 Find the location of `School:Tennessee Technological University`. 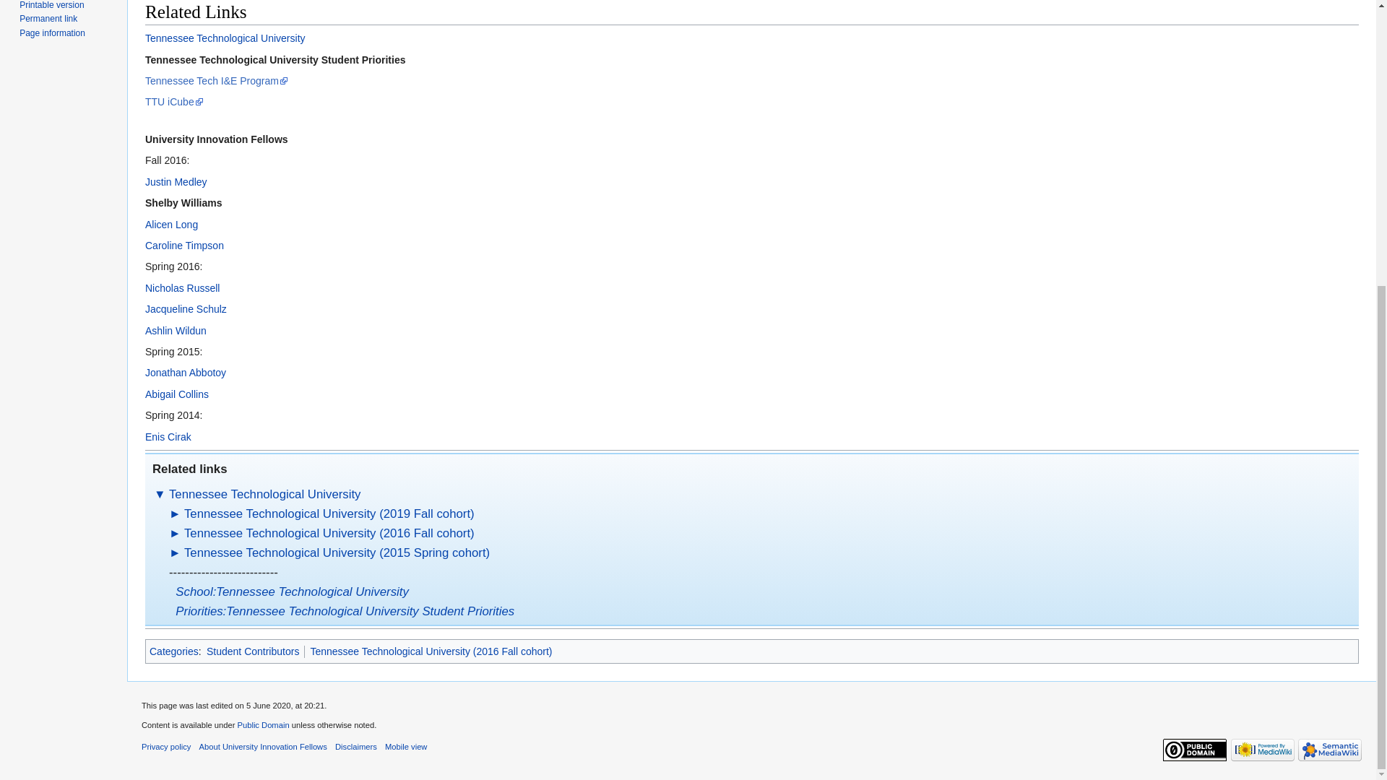

School:Tennessee Technological University is located at coordinates (292, 592).